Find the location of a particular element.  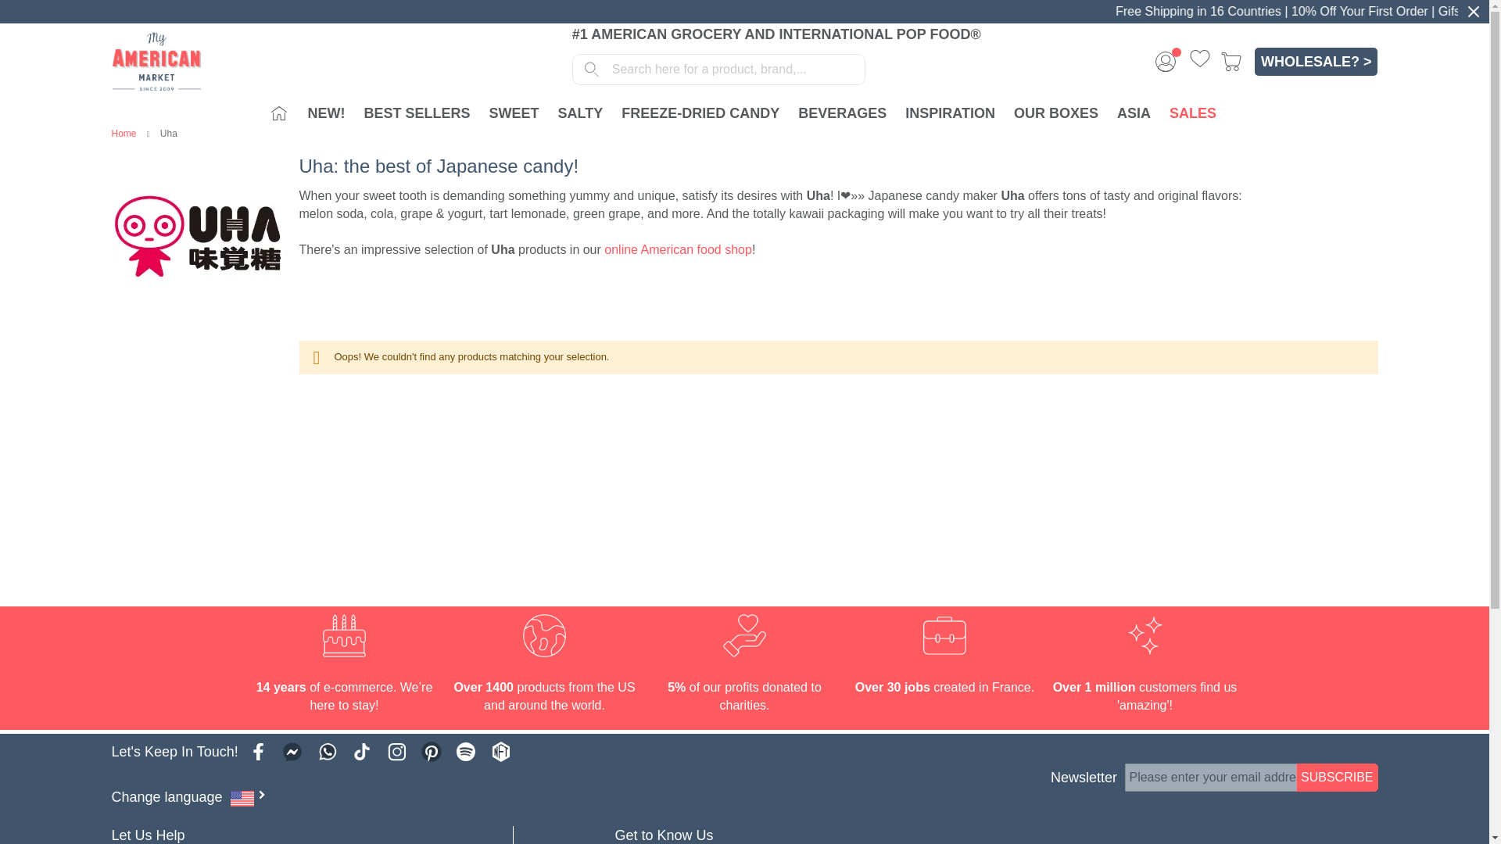

SWEET is located at coordinates (514, 113).